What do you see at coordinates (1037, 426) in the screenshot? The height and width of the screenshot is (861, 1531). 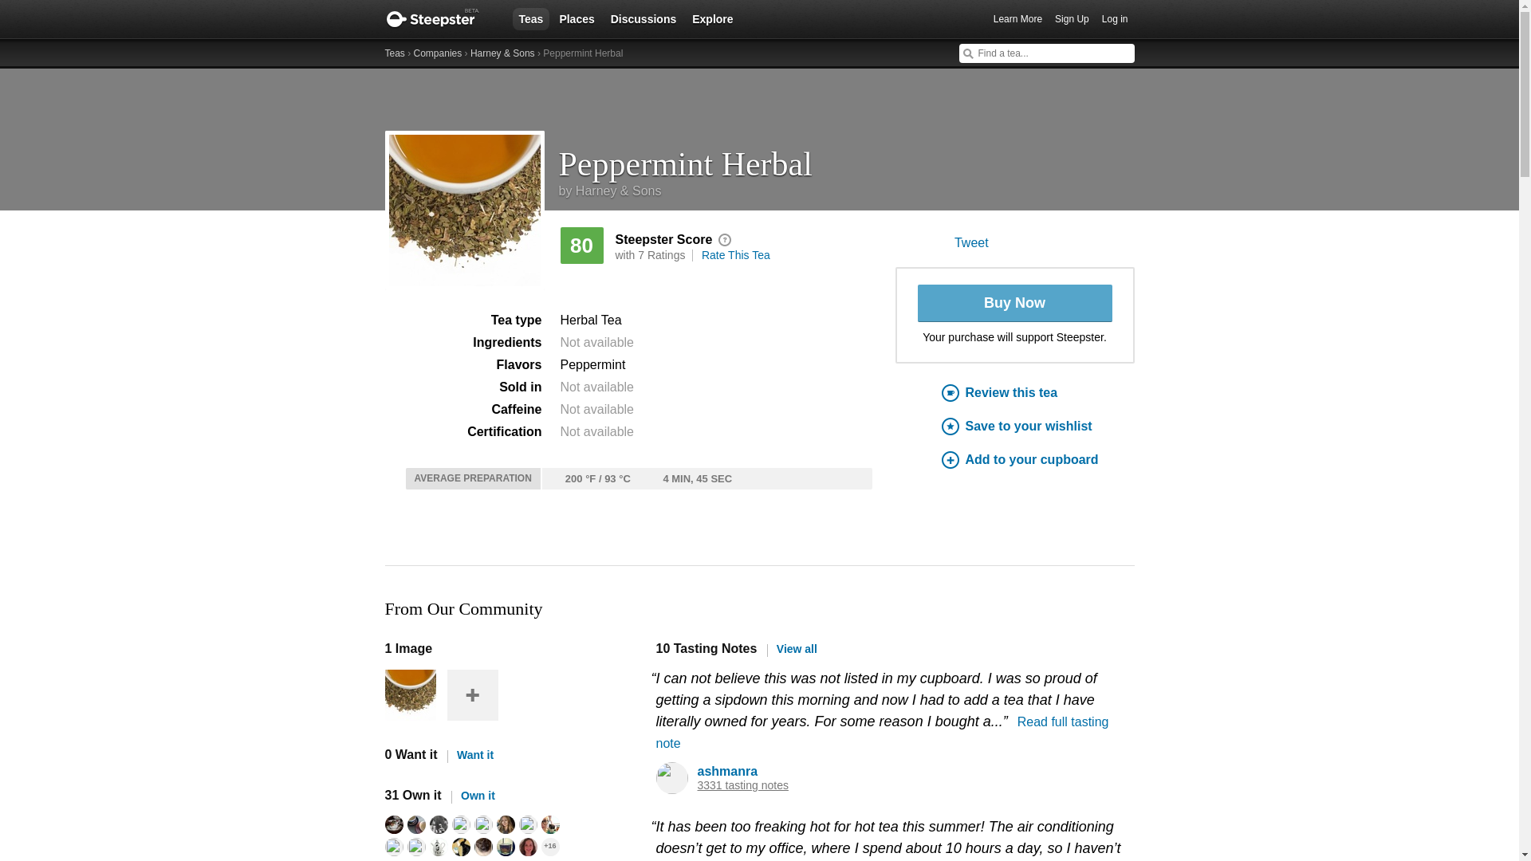 I see `Save to your wishlist` at bounding box center [1037, 426].